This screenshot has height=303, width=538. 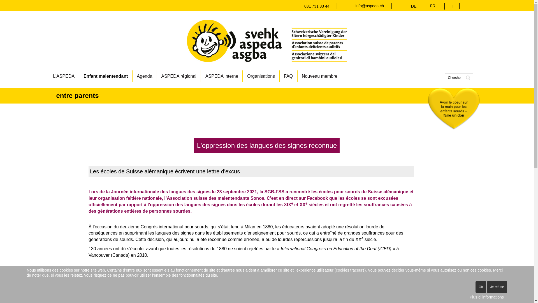 What do you see at coordinates (319, 76) in the screenshot?
I see `Nouveau membre` at bounding box center [319, 76].